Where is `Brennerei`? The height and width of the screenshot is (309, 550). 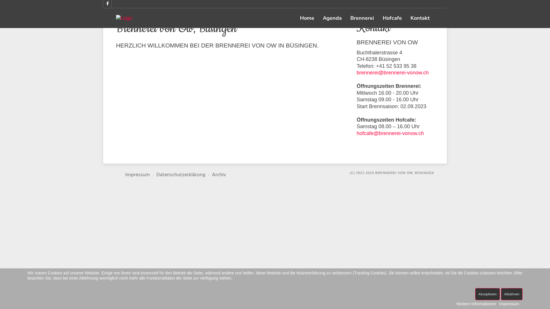 Brennerei is located at coordinates (362, 18).